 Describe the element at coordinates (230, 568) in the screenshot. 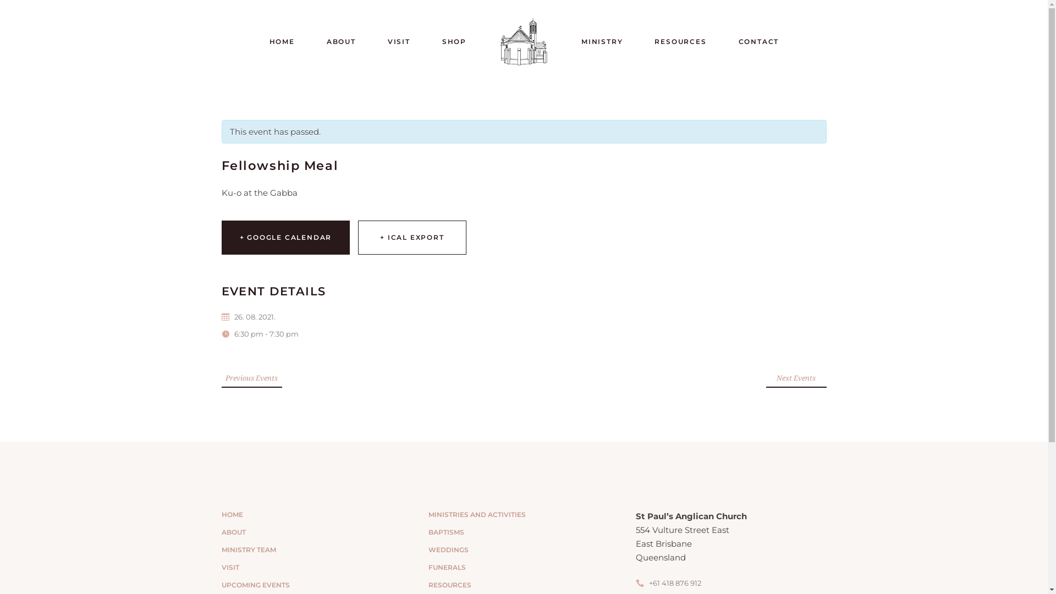

I see `VISIT` at that location.